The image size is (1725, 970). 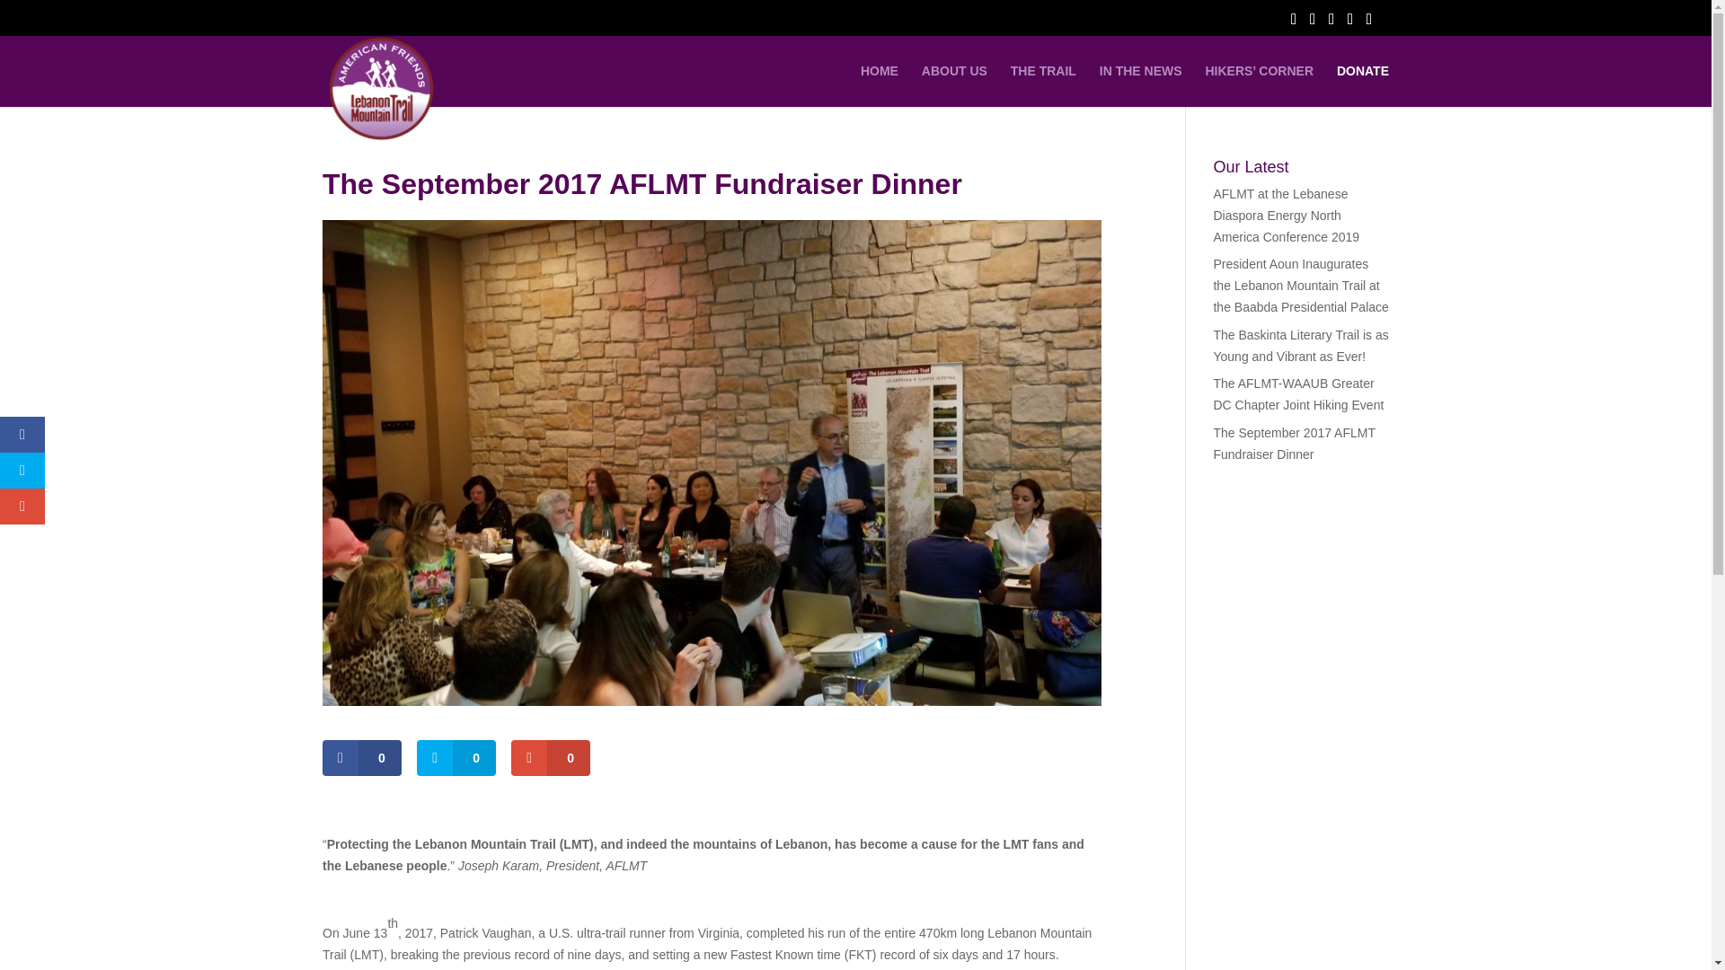 What do you see at coordinates (1044, 85) in the screenshot?
I see `THE TRAIL` at bounding box center [1044, 85].